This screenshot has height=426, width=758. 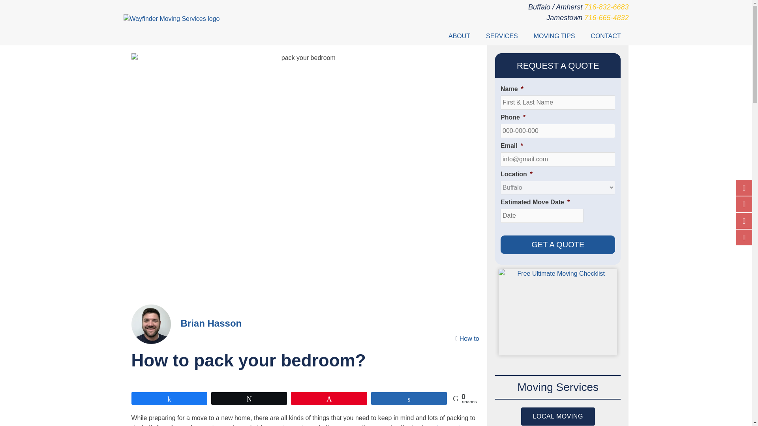 What do you see at coordinates (557, 245) in the screenshot?
I see `GET A QUOTE` at bounding box center [557, 245].